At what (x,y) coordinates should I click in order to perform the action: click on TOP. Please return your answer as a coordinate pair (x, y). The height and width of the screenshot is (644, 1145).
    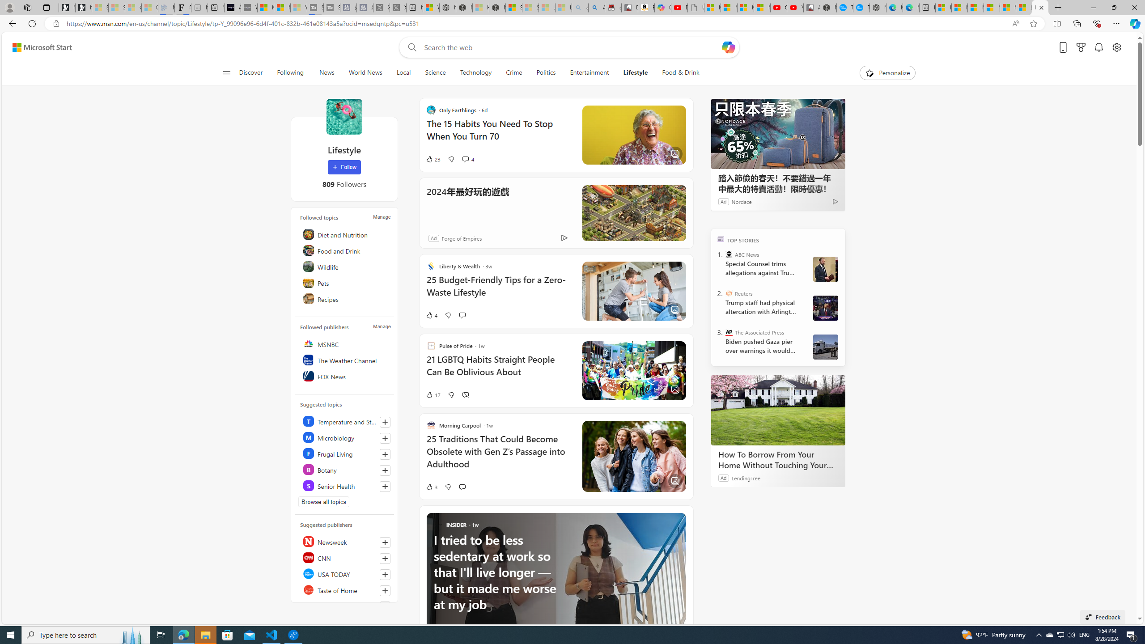
    Looking at the image, I should click on (721, 238).